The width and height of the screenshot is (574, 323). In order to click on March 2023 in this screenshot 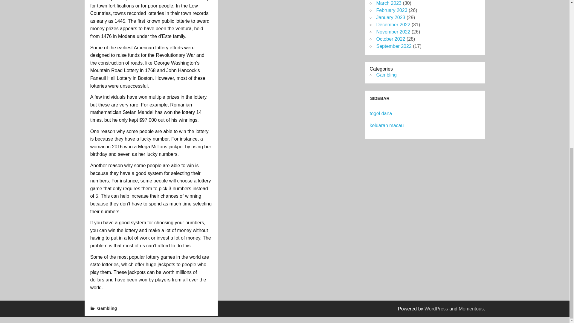, I will do `click(389, 3)`.